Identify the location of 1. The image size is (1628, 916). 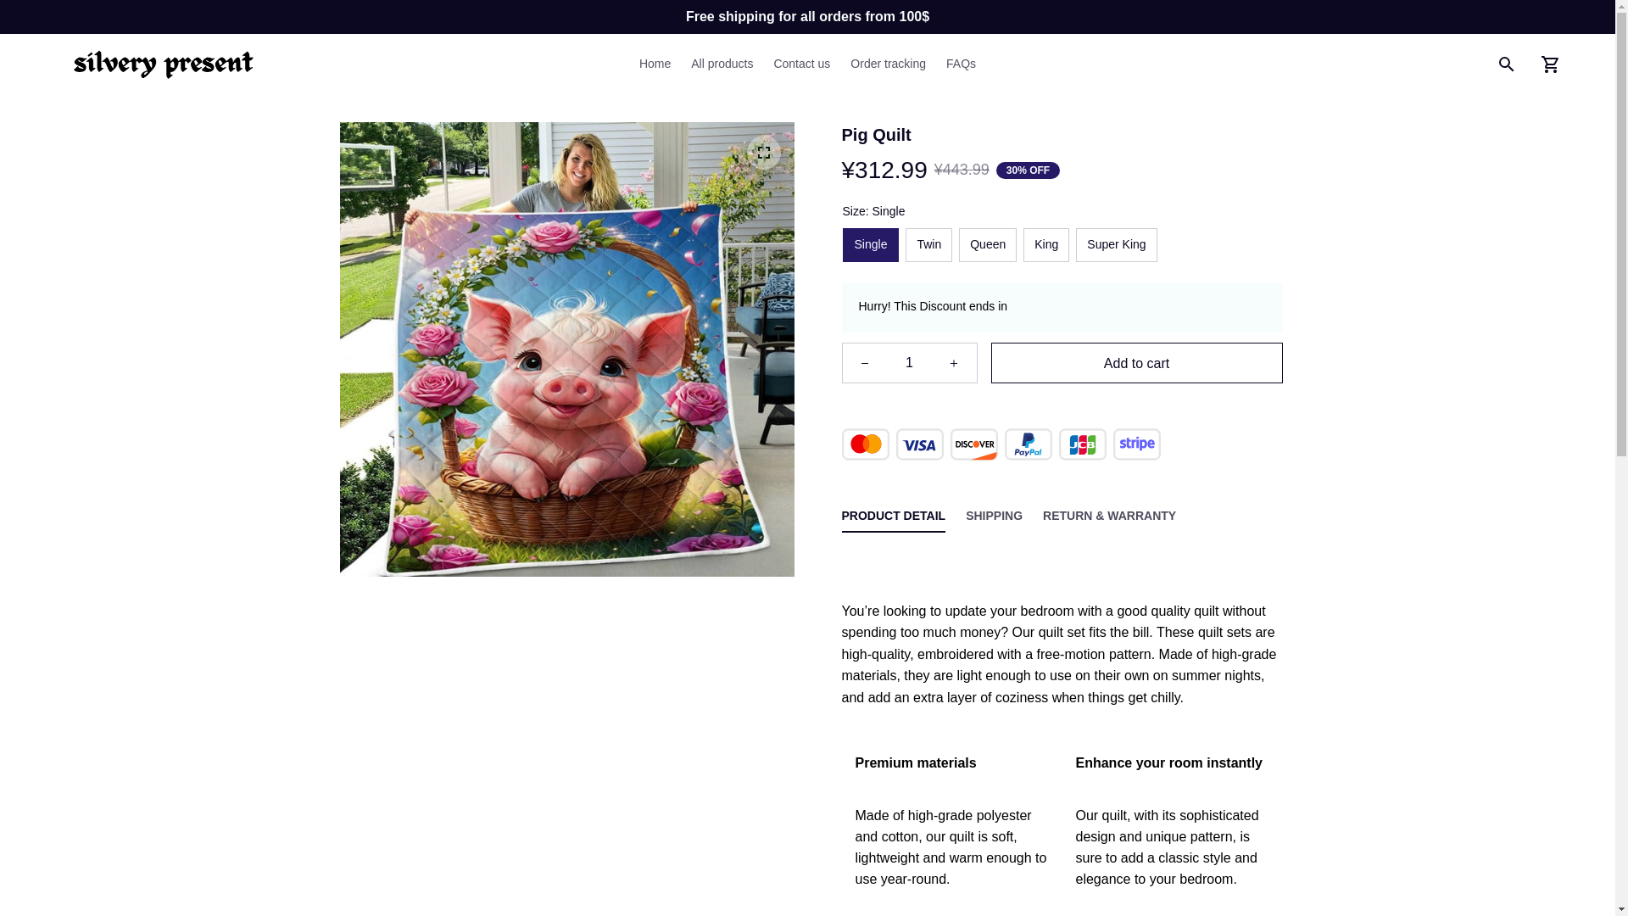
(909, 363).